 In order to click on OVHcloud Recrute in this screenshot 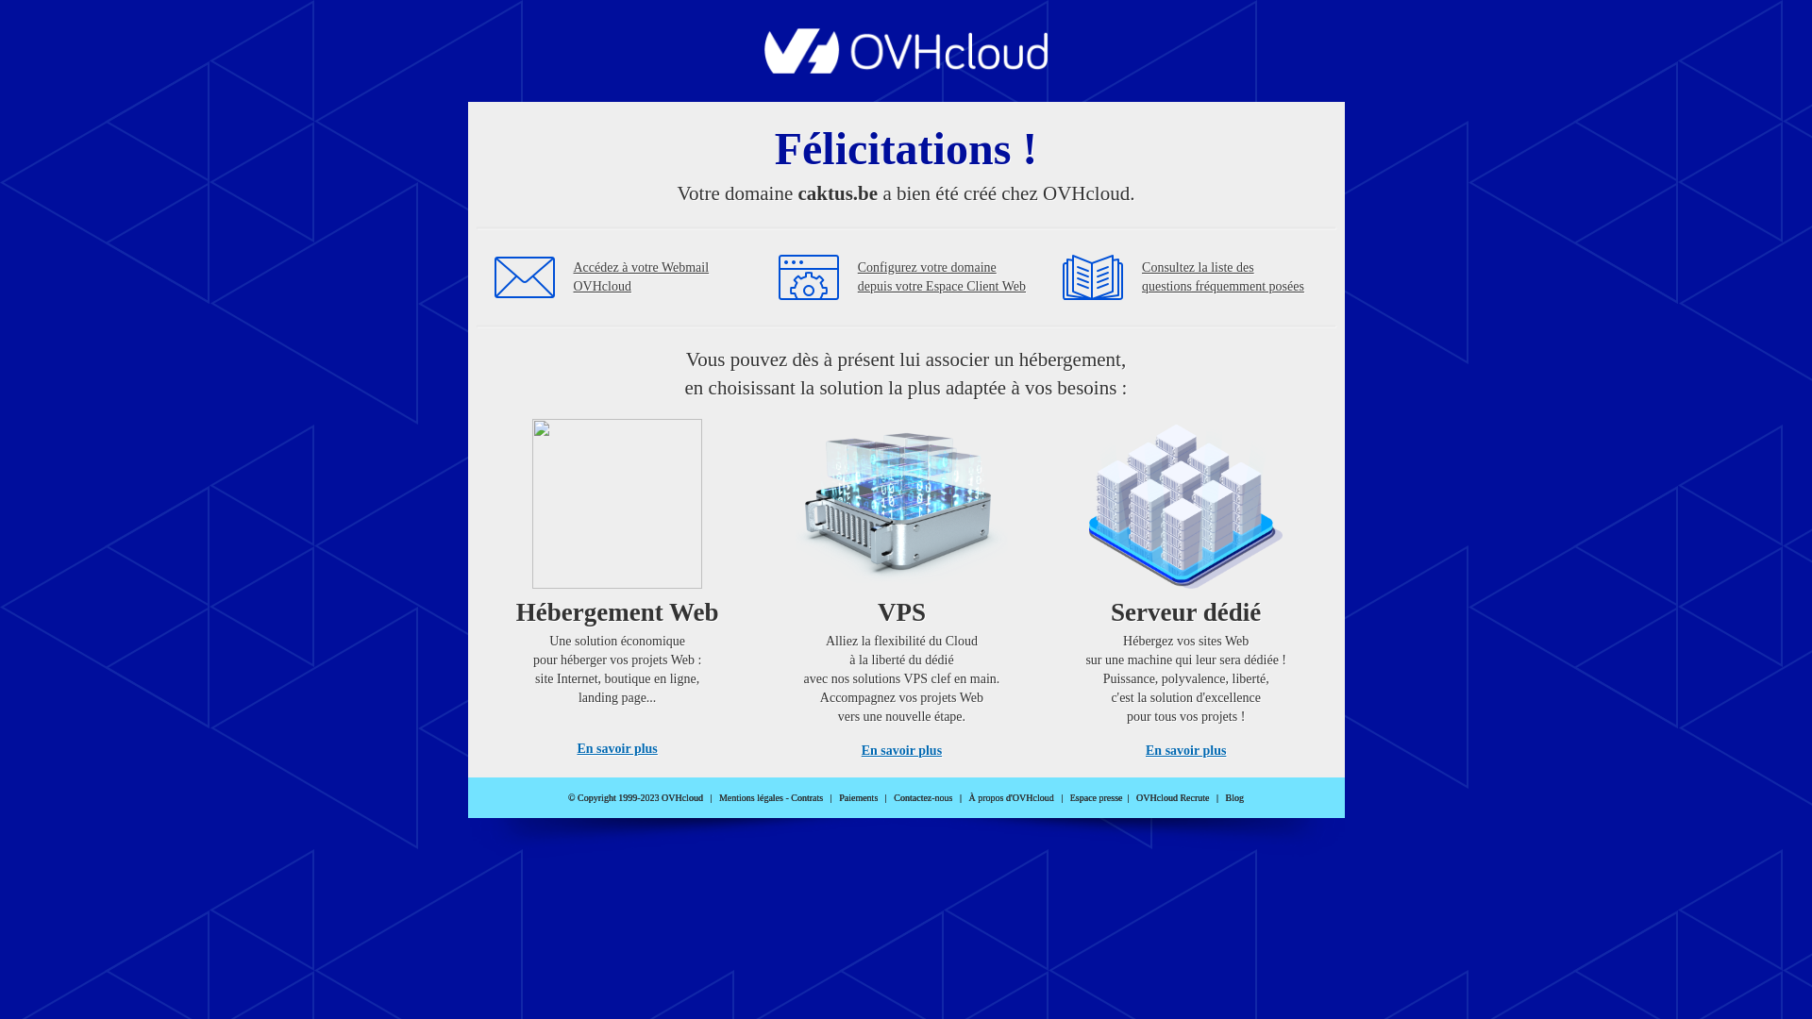, I will do `click(1172, 798)`.